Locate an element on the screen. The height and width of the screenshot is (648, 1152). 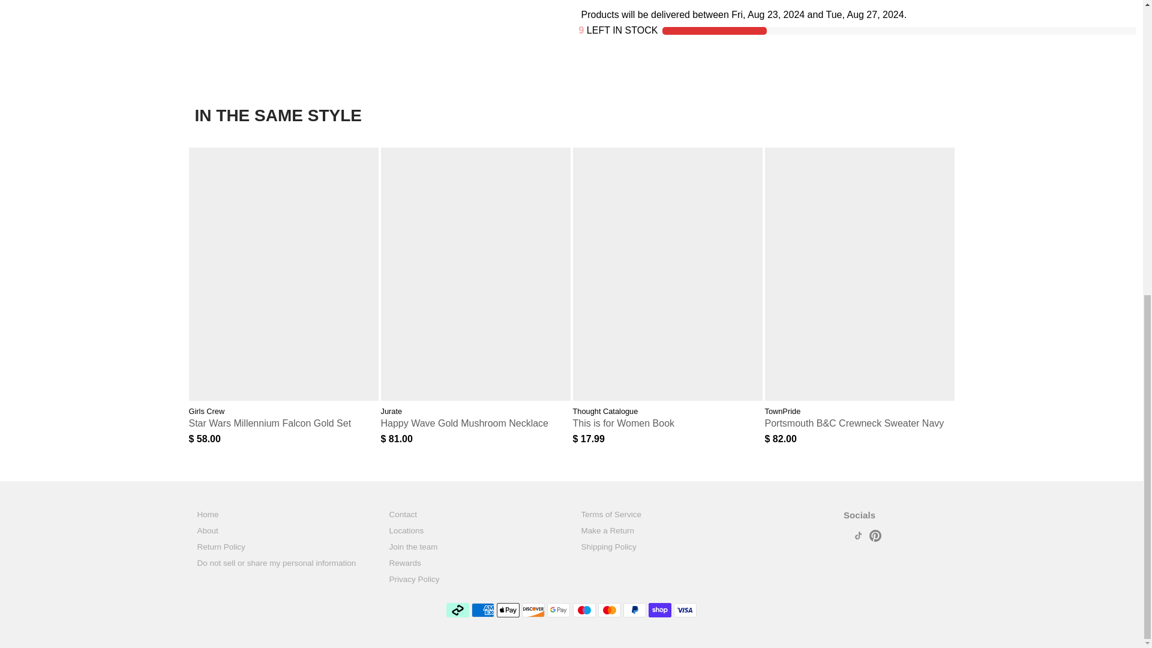
Maestro is located at coordinates (584, 610).